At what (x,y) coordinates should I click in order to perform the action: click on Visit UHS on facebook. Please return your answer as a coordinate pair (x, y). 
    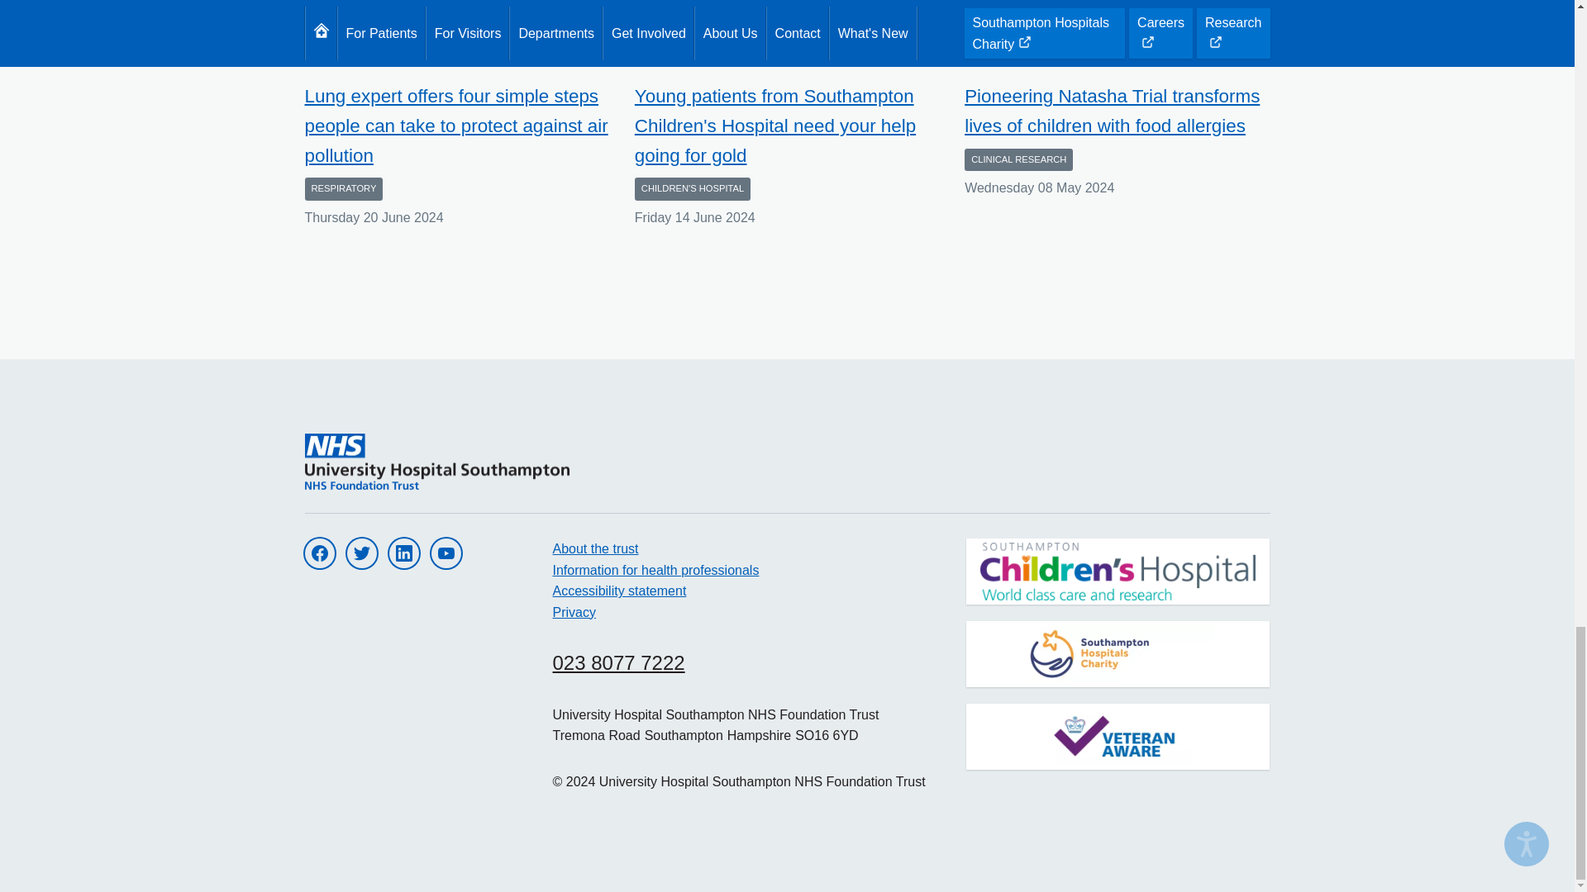
    Looking at the image, I should click on (319, 553).